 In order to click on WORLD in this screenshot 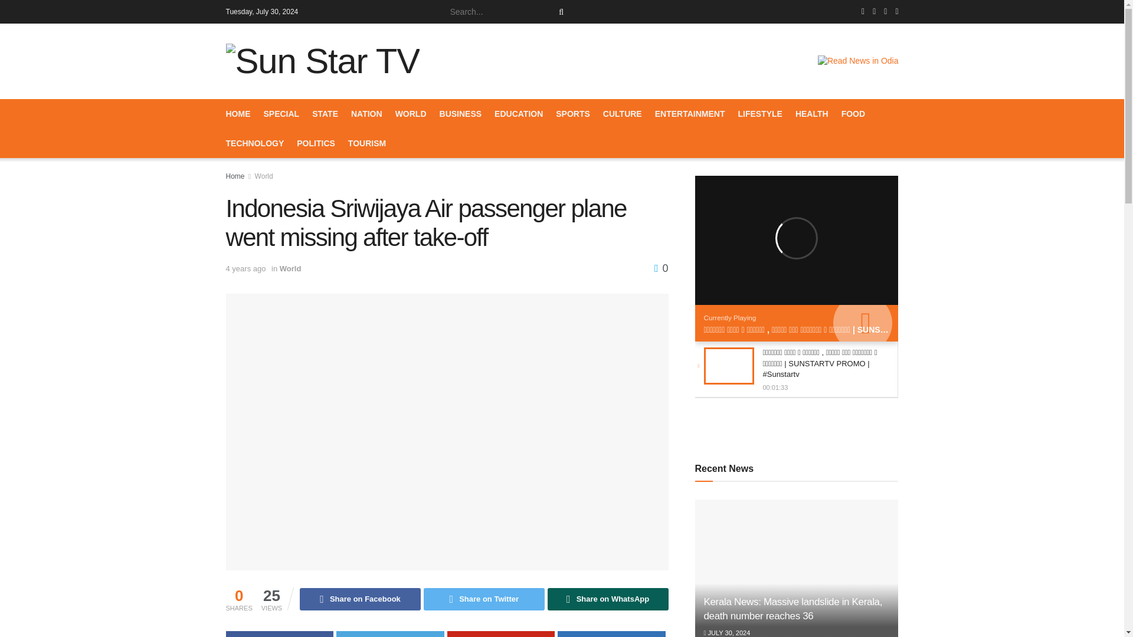, I will do `click(411, 114)`.